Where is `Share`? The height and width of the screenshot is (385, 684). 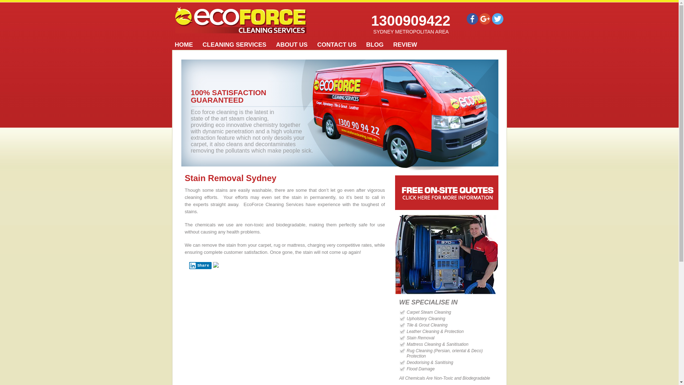 Share is located at coordinates (200, 266).